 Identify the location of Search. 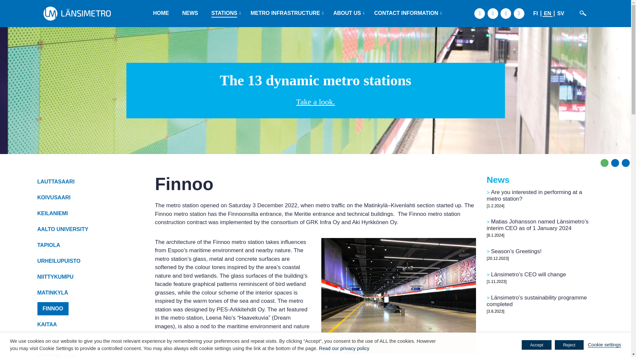
(583, 13).